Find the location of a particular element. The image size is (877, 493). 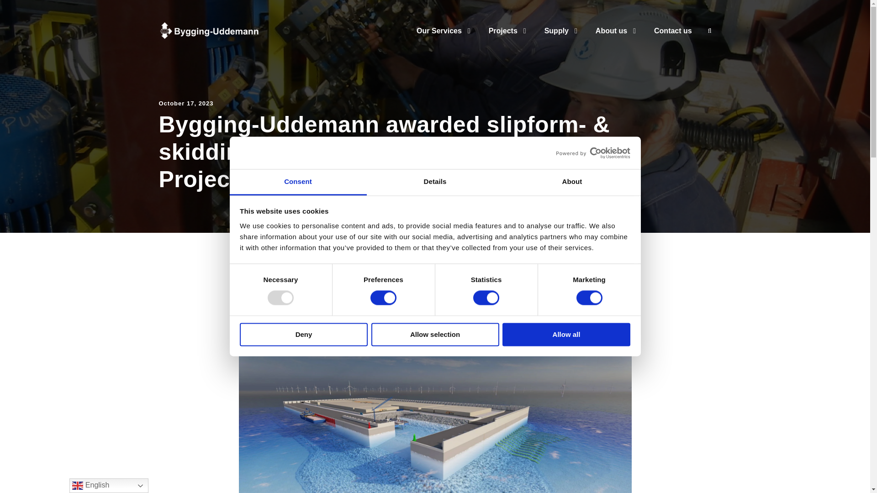

About is located at coordinates (572, 182).